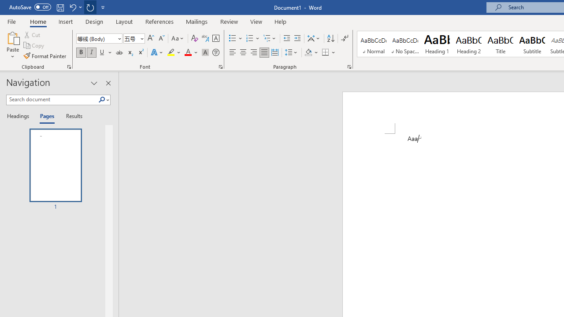 This screenshot has height=317, width=564. I want to click on Paste, so click(12, 37).